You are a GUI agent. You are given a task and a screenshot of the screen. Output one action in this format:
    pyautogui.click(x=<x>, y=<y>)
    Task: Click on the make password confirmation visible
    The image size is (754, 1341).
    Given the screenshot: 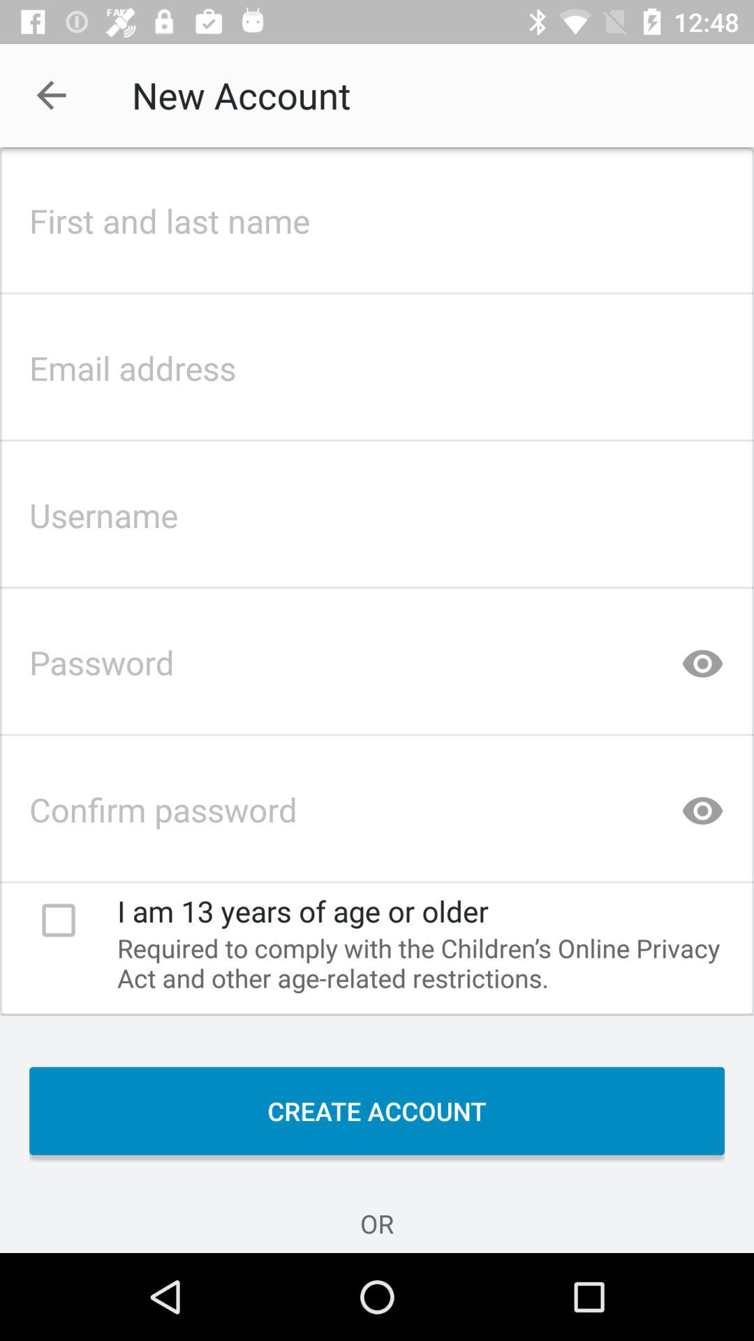 What is the action you would take?
    pyautogui.click(x=702, y=805)
    